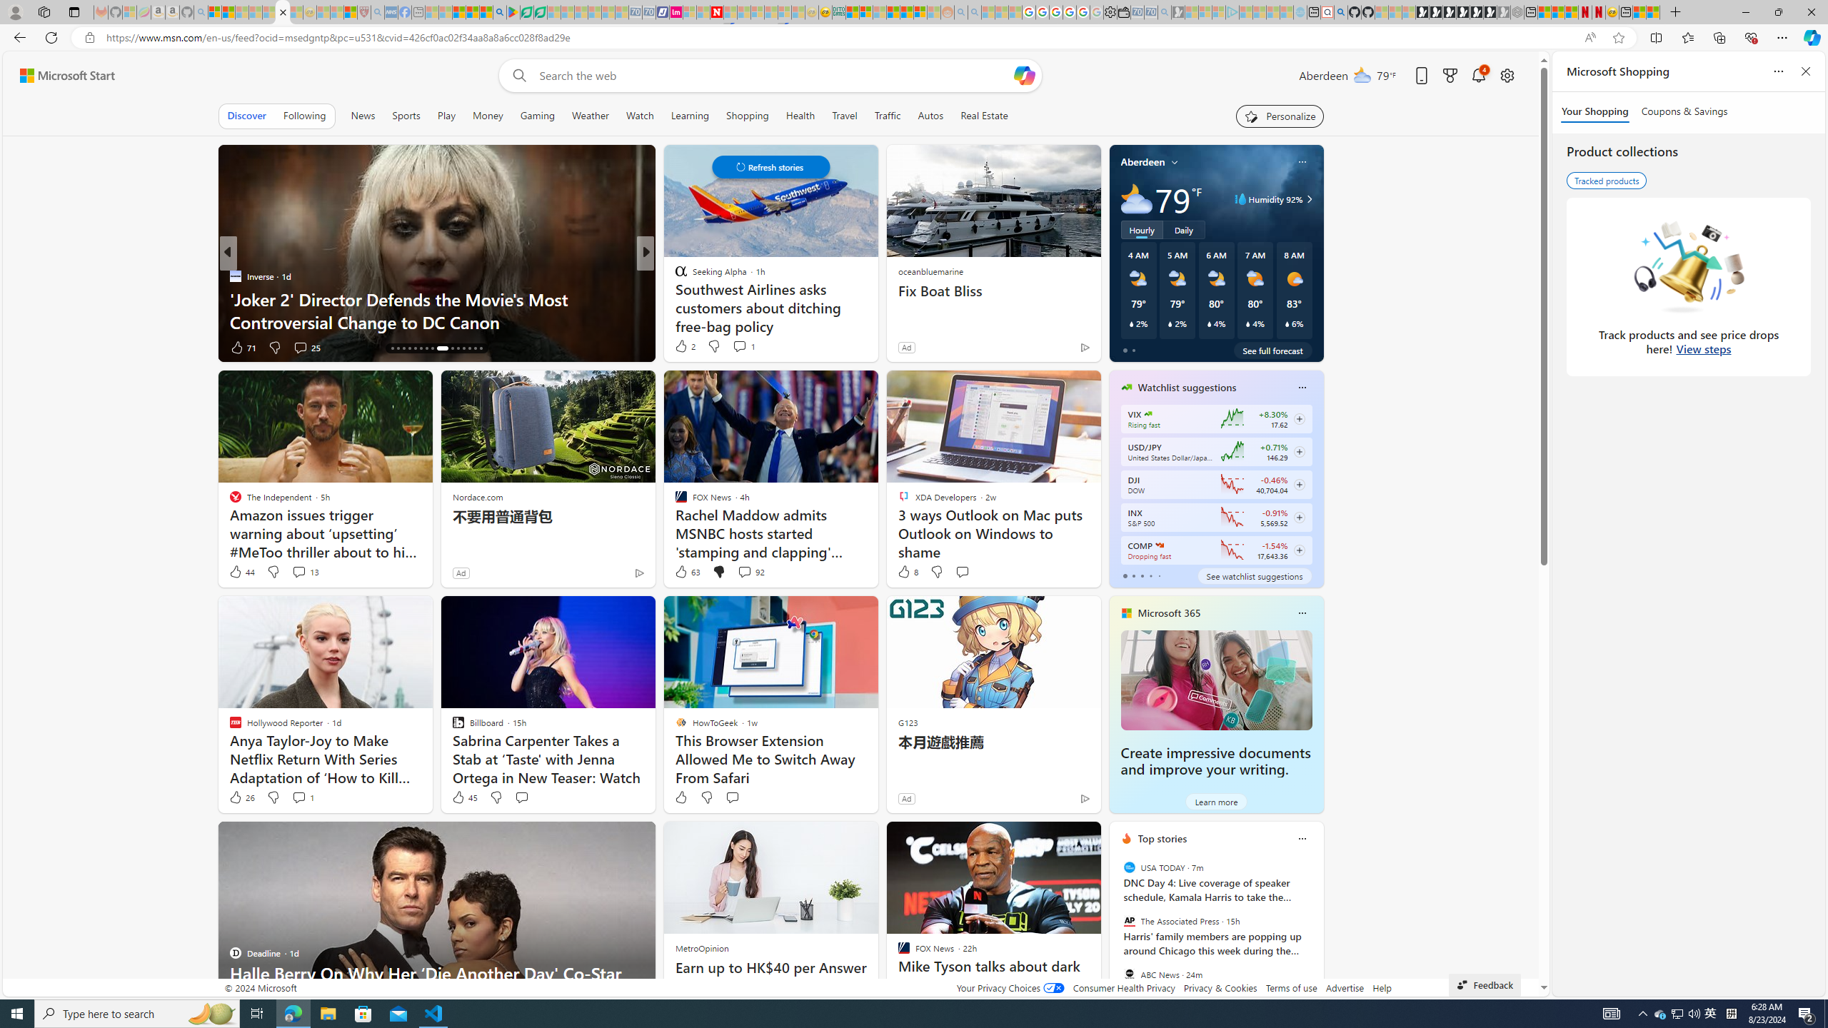 This screenshot has height=1028, width=1828. Describe the element at coordinates (1302, 838) in the screenshot. I see `Class: icon-img` at that location.